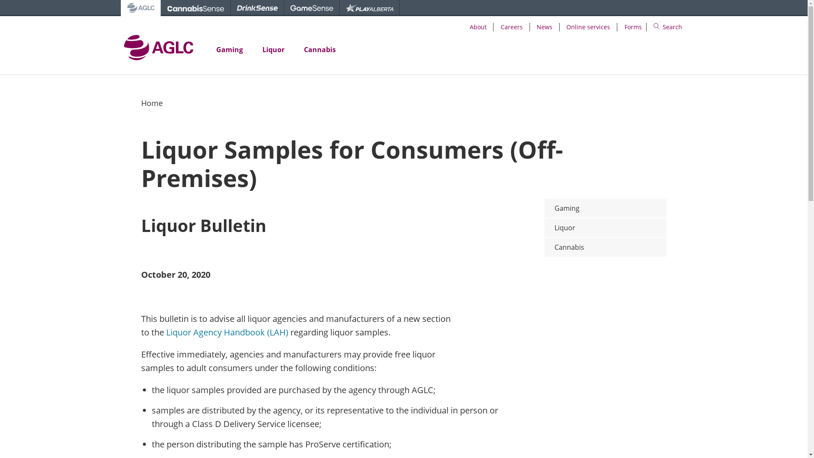  I want to click on Cannabis, so click(605, 247).